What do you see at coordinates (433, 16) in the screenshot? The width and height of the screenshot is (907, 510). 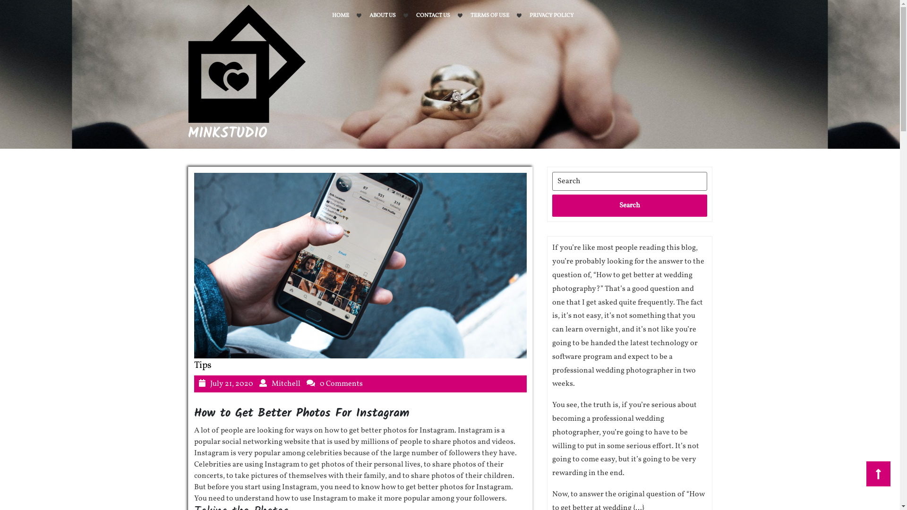 I see `CONTACT US` at bounding box center [433, 16].